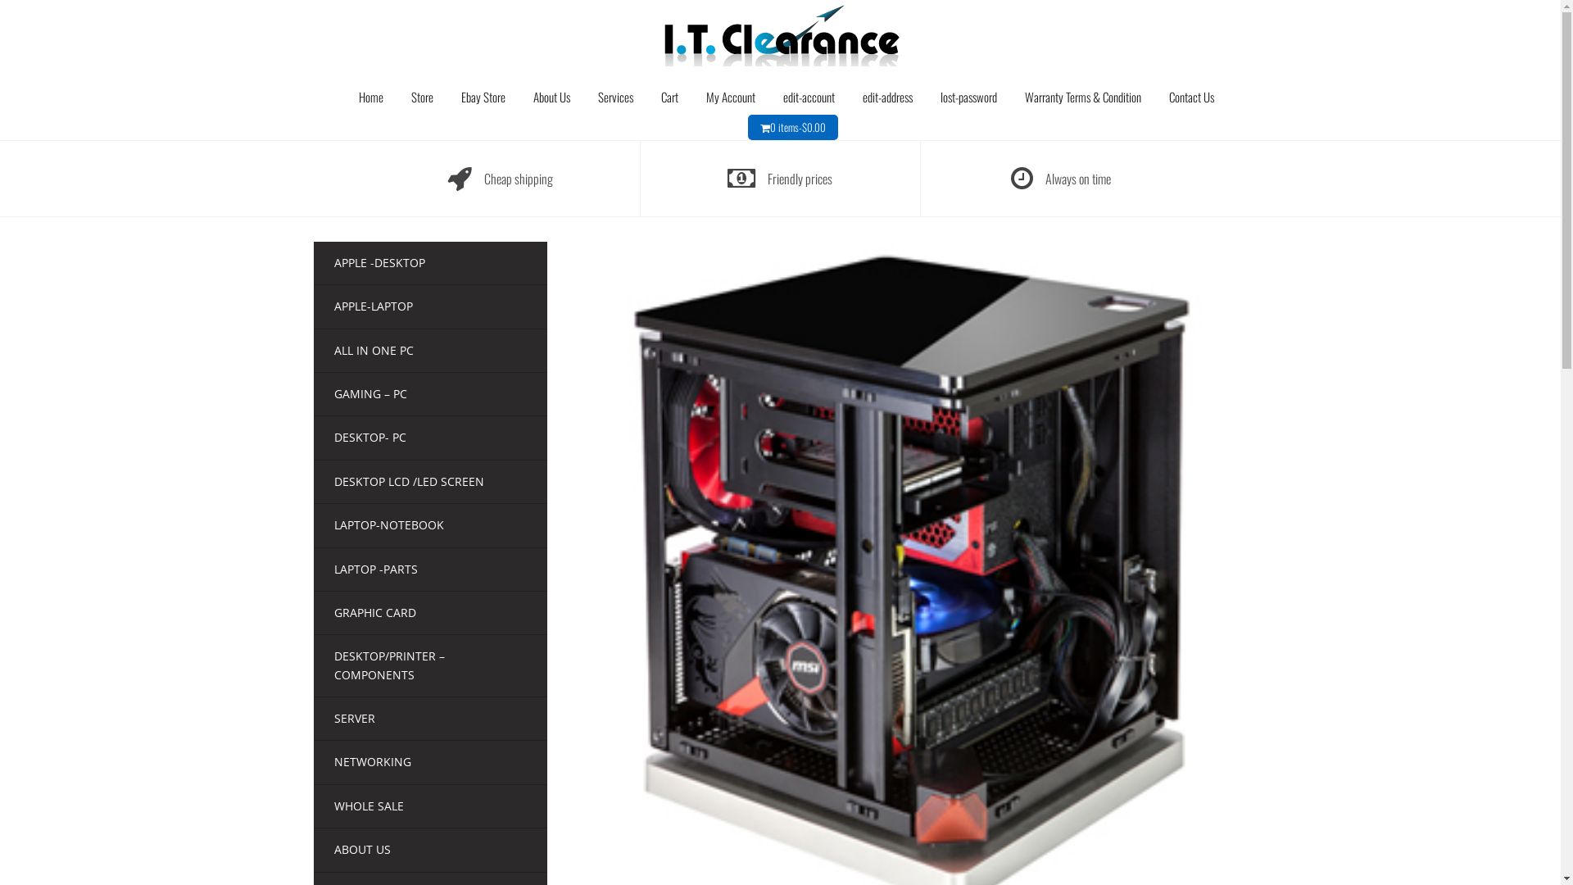 The width and height of the screenshot is (1573, 885). Describe the element at coordinates (389, 524) in the screenshot. I see `LAPTOP-NOTEBOOK` at that location.